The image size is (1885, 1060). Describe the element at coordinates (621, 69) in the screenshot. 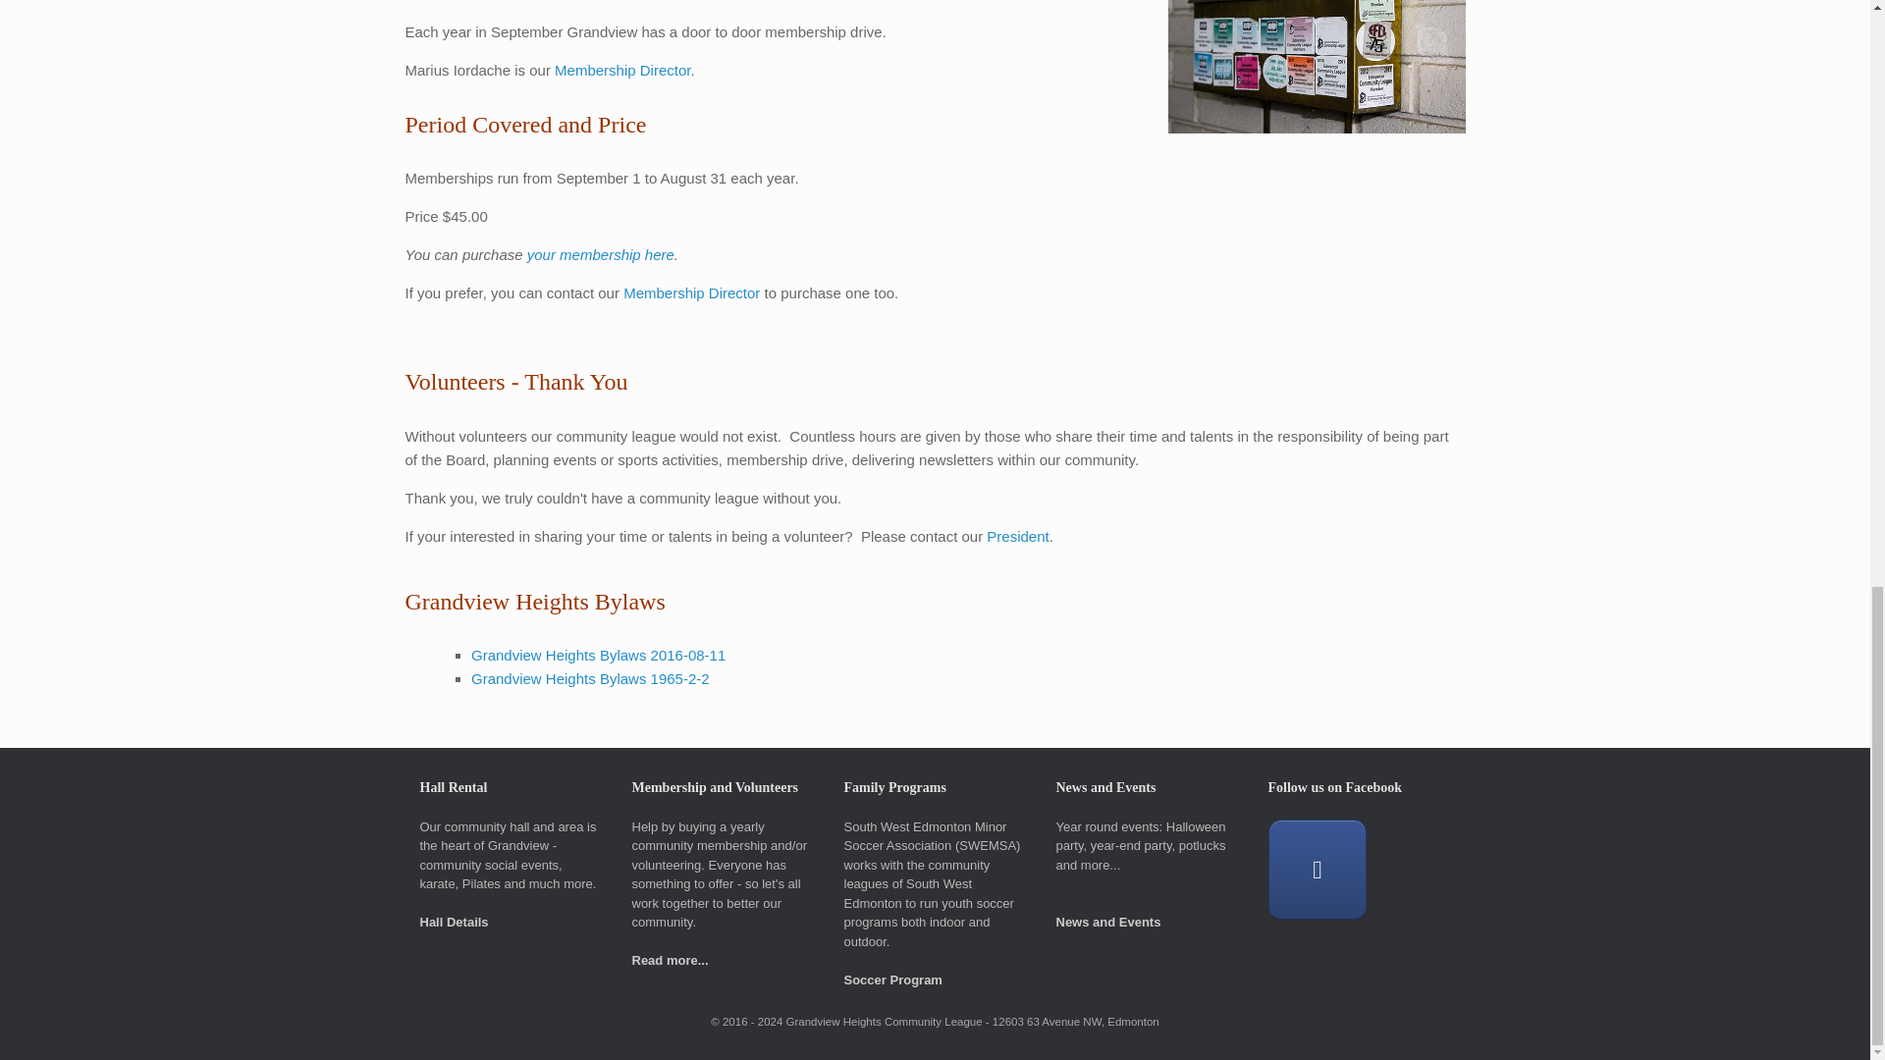

I see `Membership Director` at that location.